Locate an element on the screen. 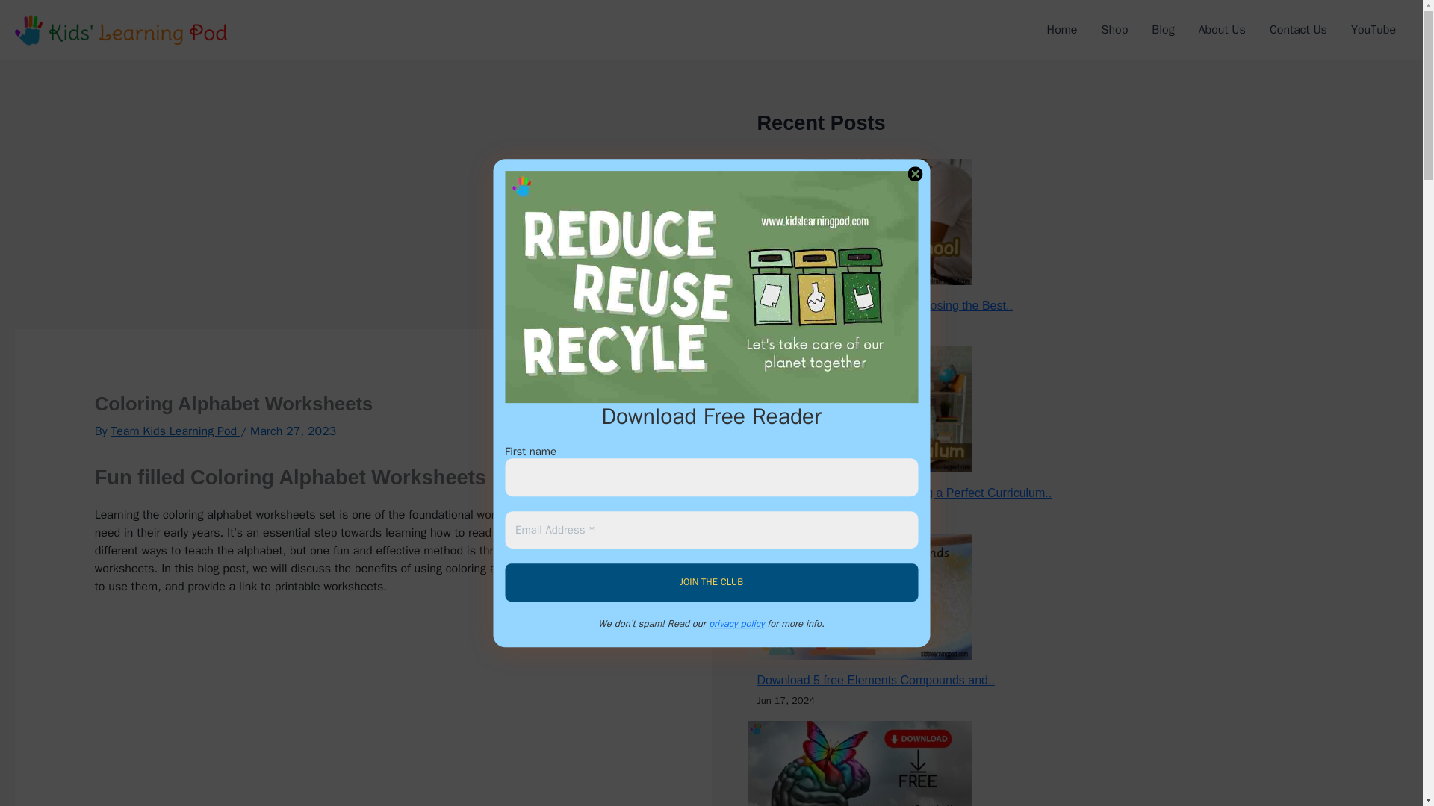  privacy policy is located at coordinates (736, 623).